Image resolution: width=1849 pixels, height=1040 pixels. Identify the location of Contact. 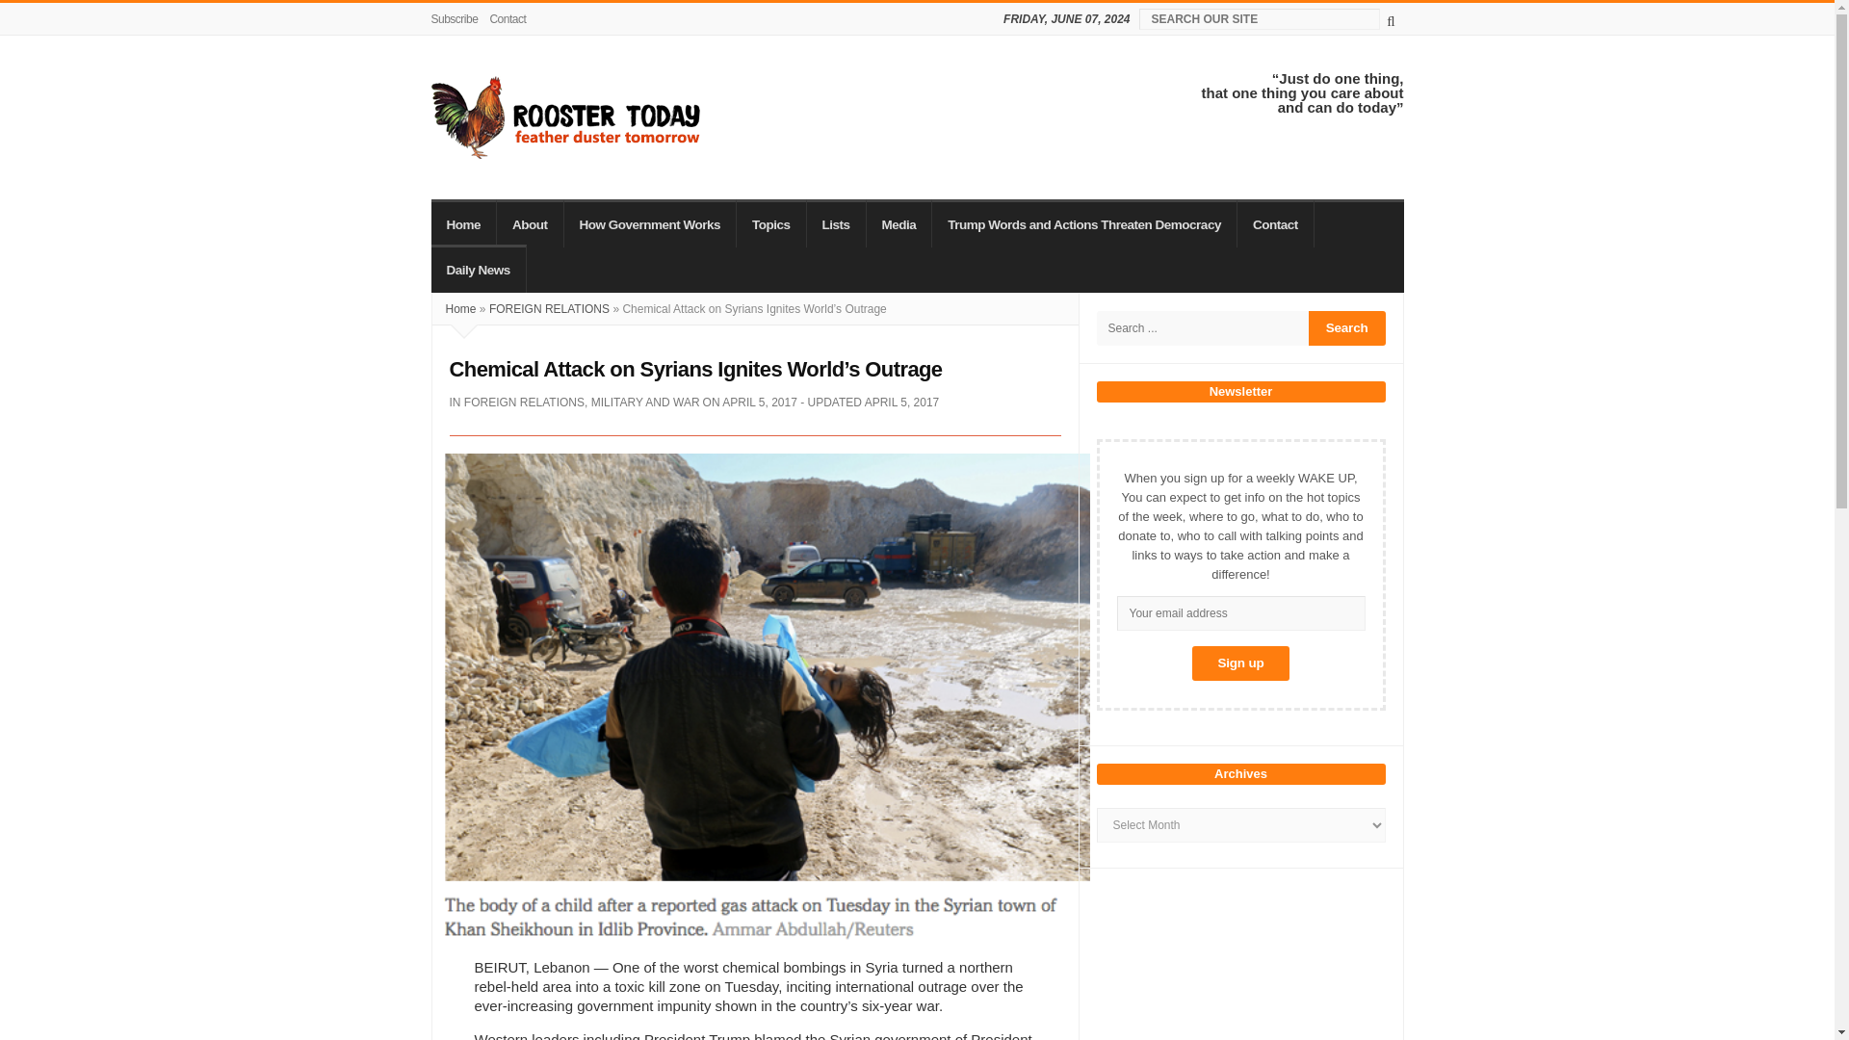
(507, 19).